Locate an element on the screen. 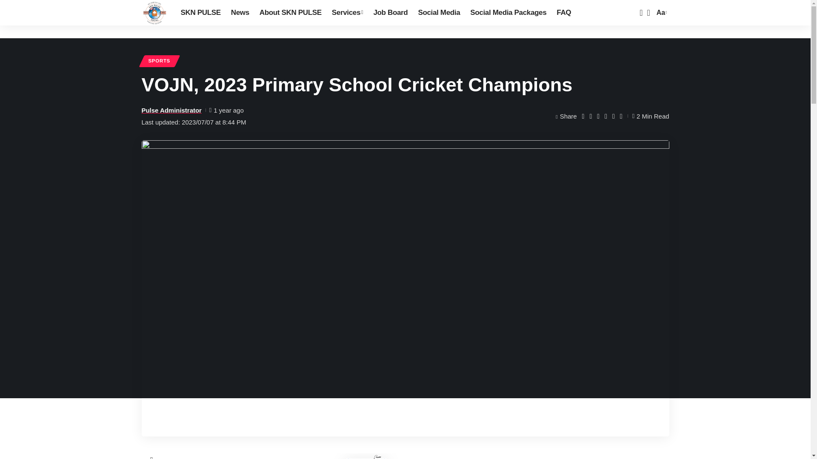 The image size is (817, 459). SKN PULSE is located at coordinates (154, 13).